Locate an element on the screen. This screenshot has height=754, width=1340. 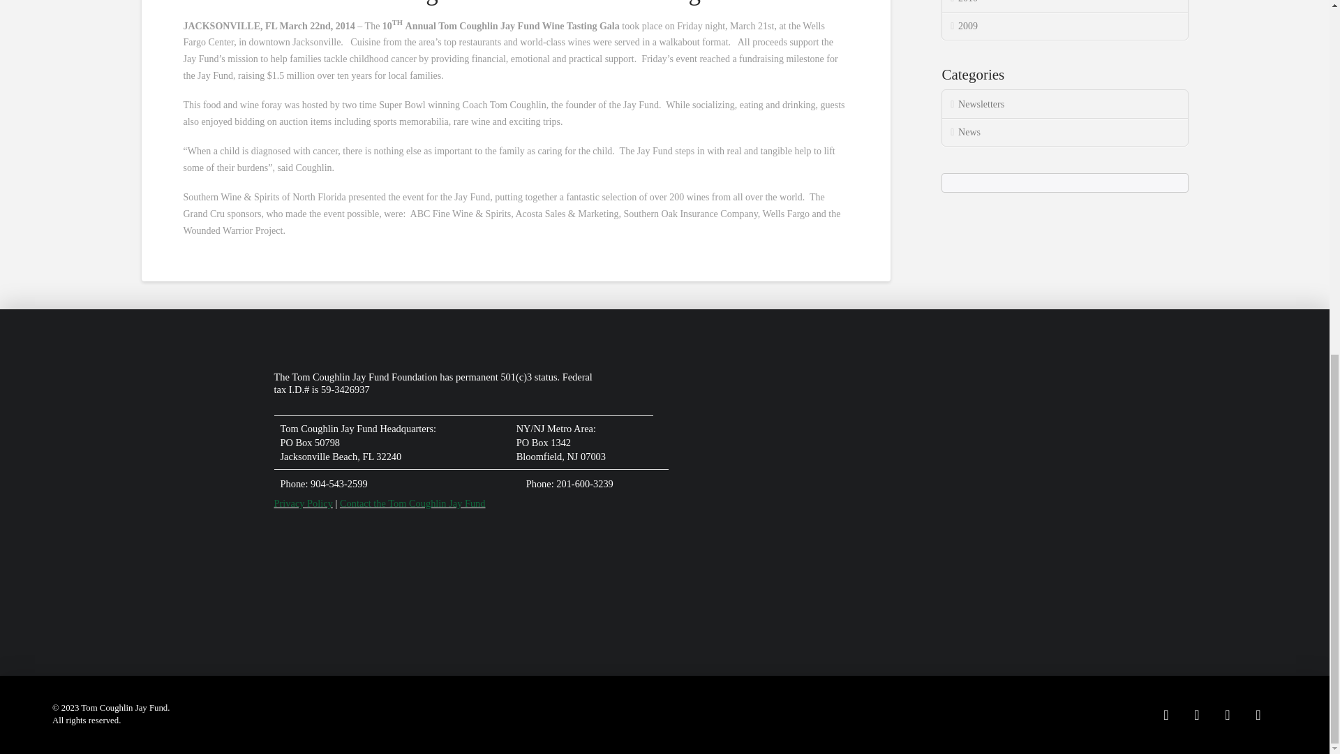
News is located at coordinates (1064, 132).